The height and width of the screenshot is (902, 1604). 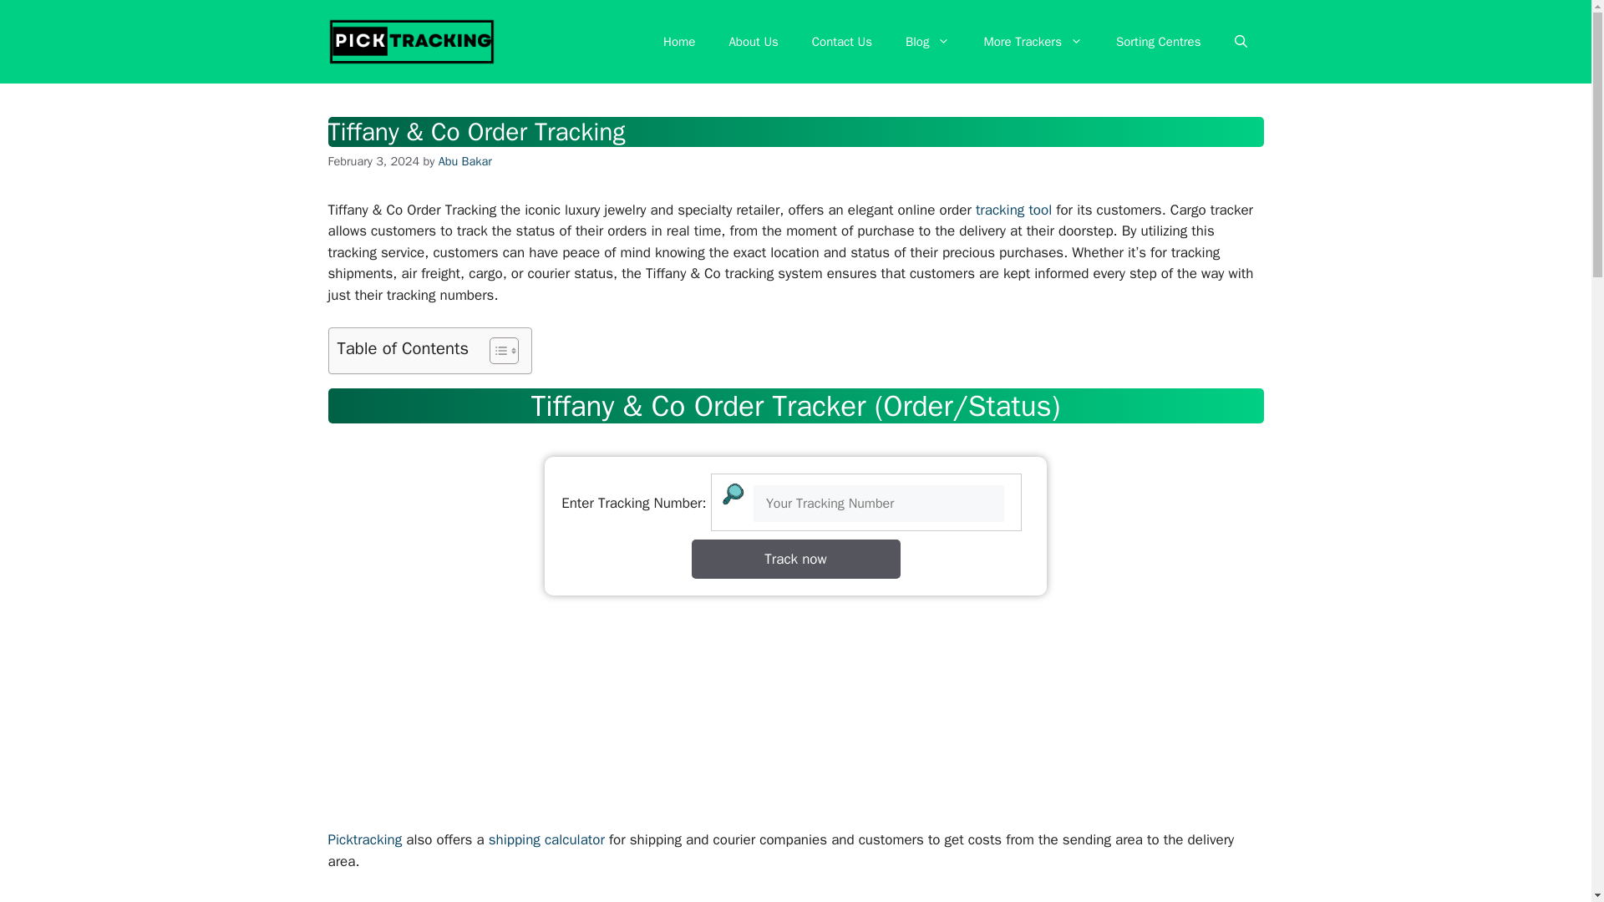 I want to click on Home, so click(x=678, y=42).